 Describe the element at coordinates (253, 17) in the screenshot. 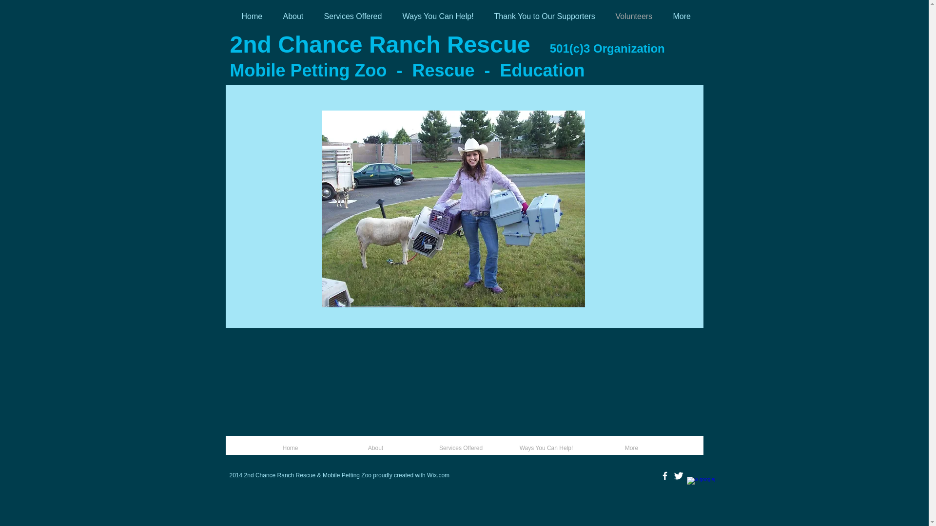

I see `Home` at that location.